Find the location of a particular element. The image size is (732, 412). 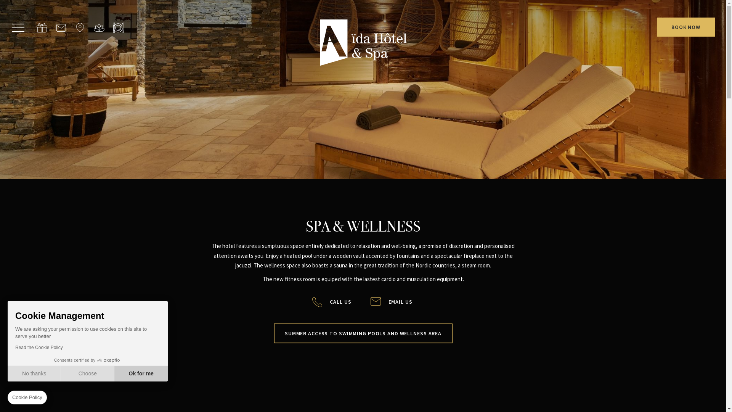

BOOK NOW is located at coordinates (686, 27).